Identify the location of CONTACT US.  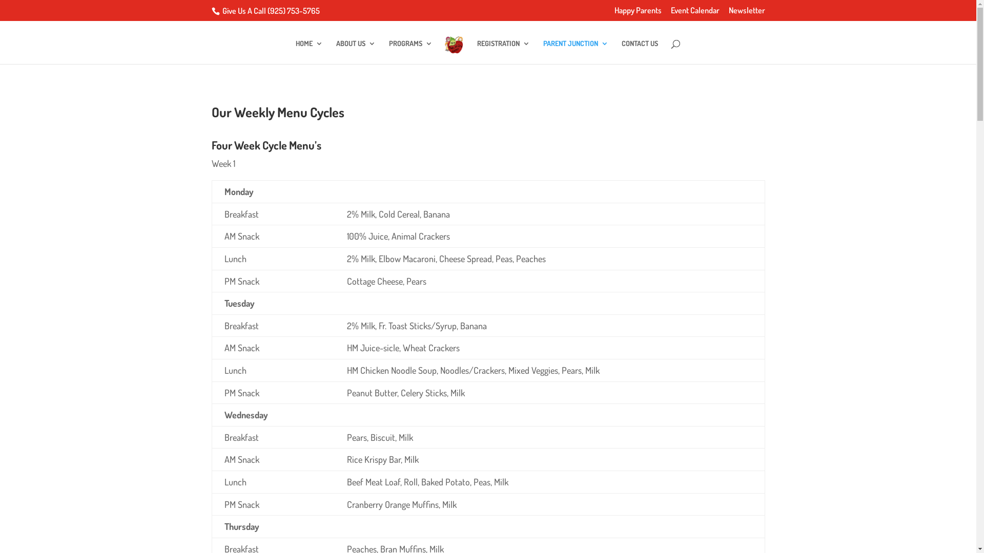
(640, 52).